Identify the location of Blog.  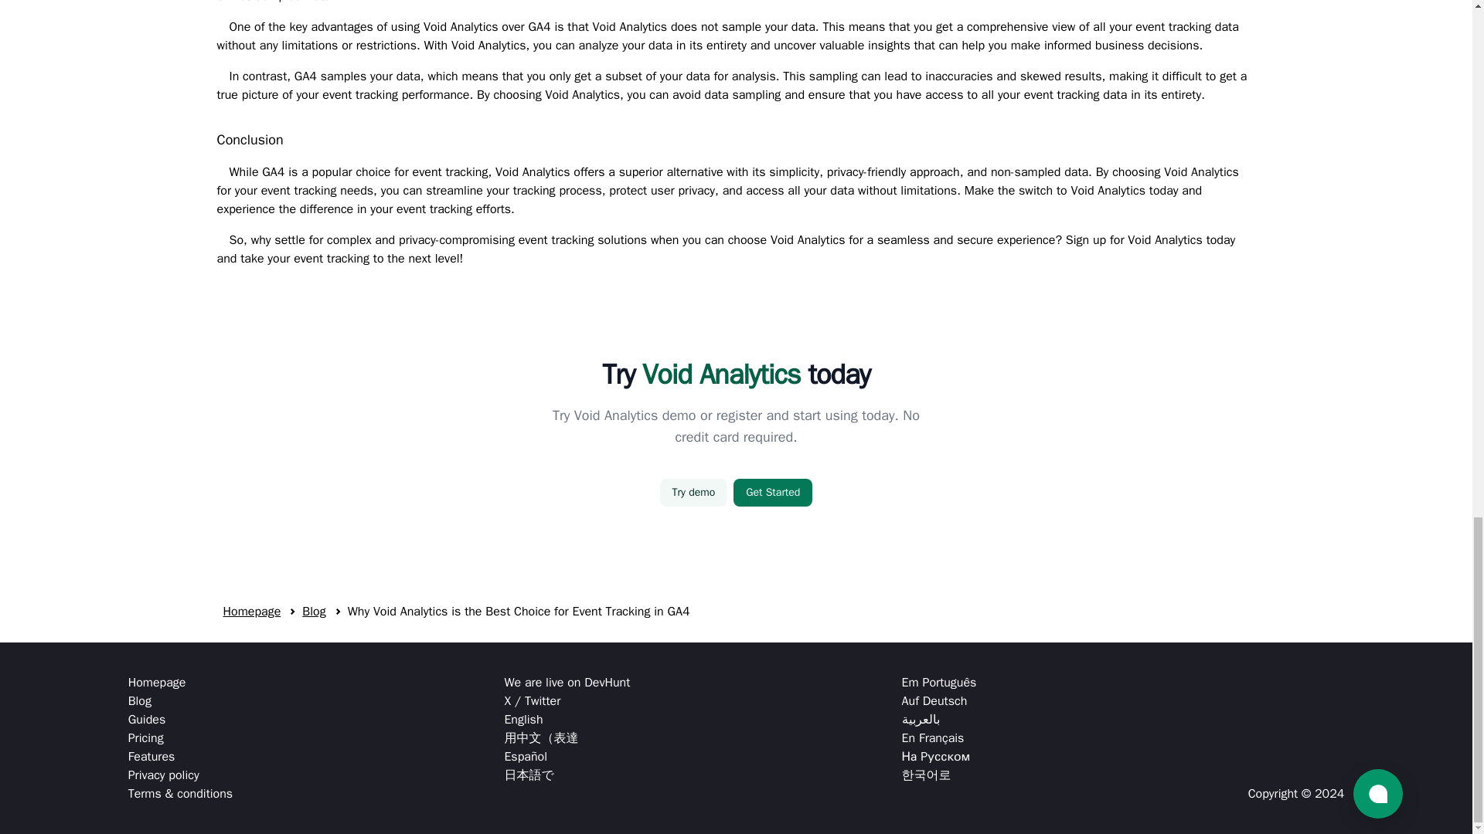
(180, 701).